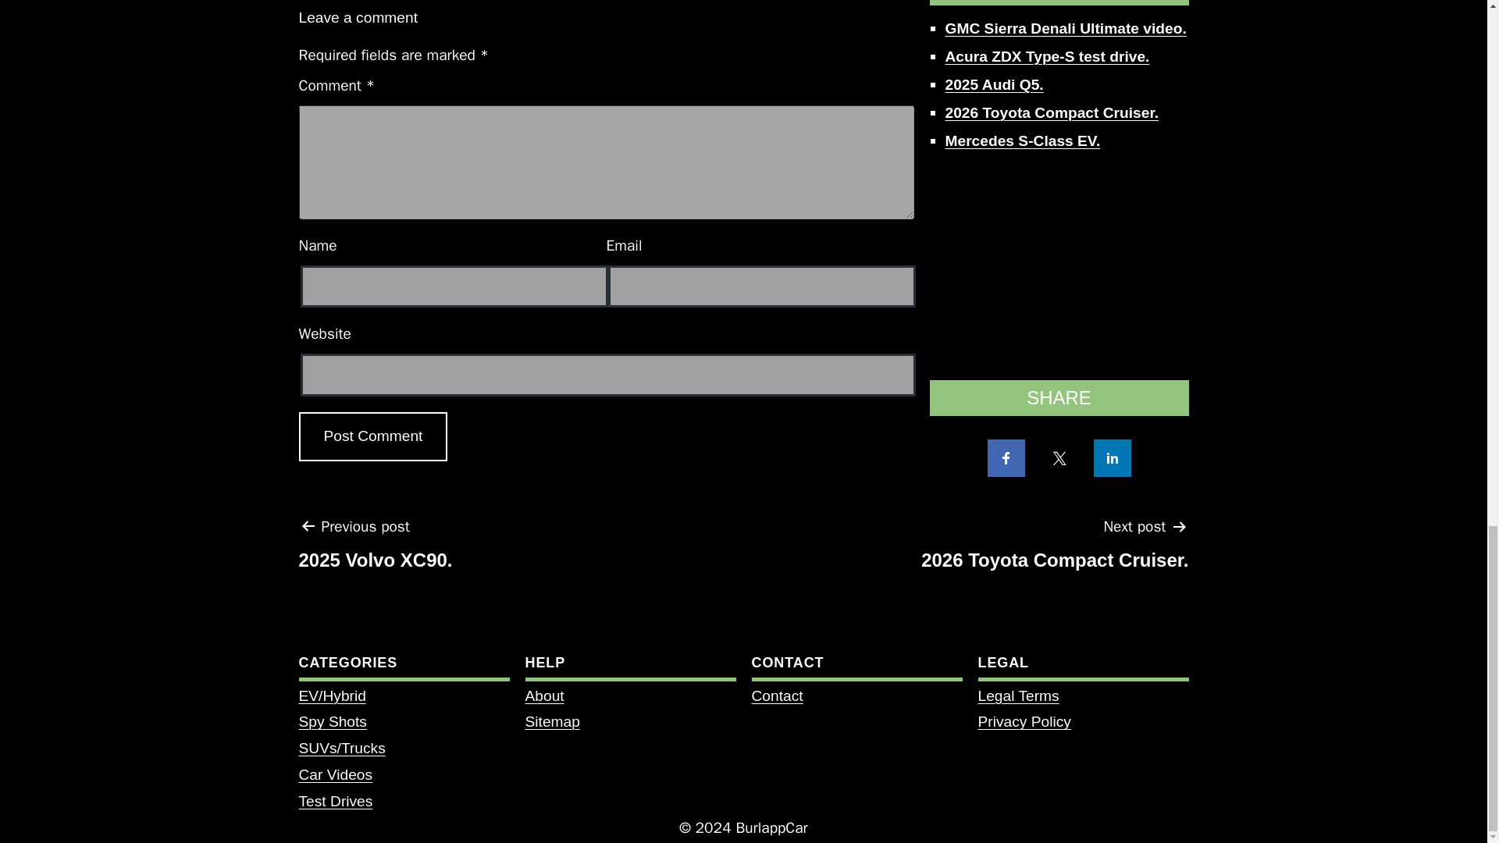  I want to click on Post Comment, so click(1055, 549).